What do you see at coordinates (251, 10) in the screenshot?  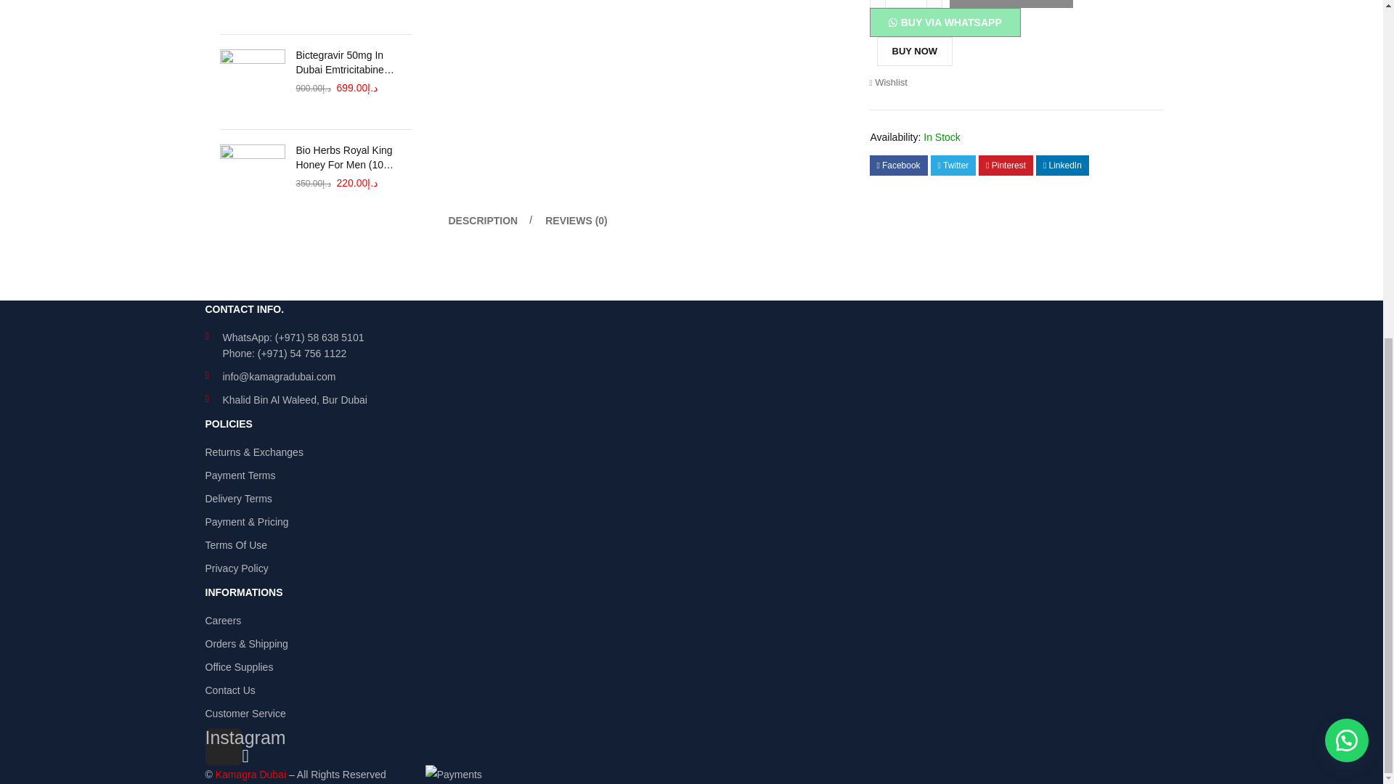 I see `Powern Man Herbal Supplement For Men 10 PCS In Dubai` at bounding box center [251, 10].